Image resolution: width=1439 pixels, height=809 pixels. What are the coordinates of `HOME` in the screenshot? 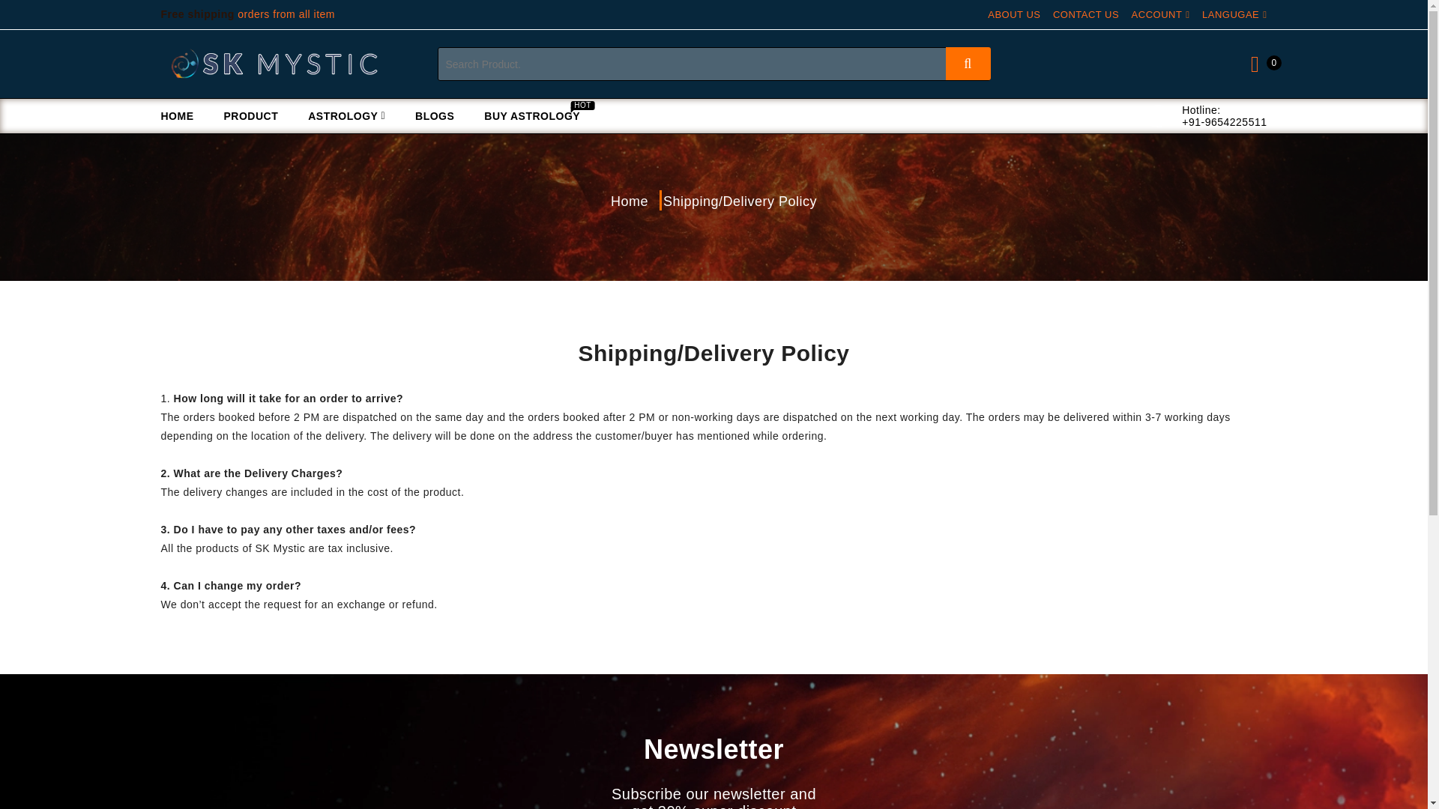 It's located at (184, 115).